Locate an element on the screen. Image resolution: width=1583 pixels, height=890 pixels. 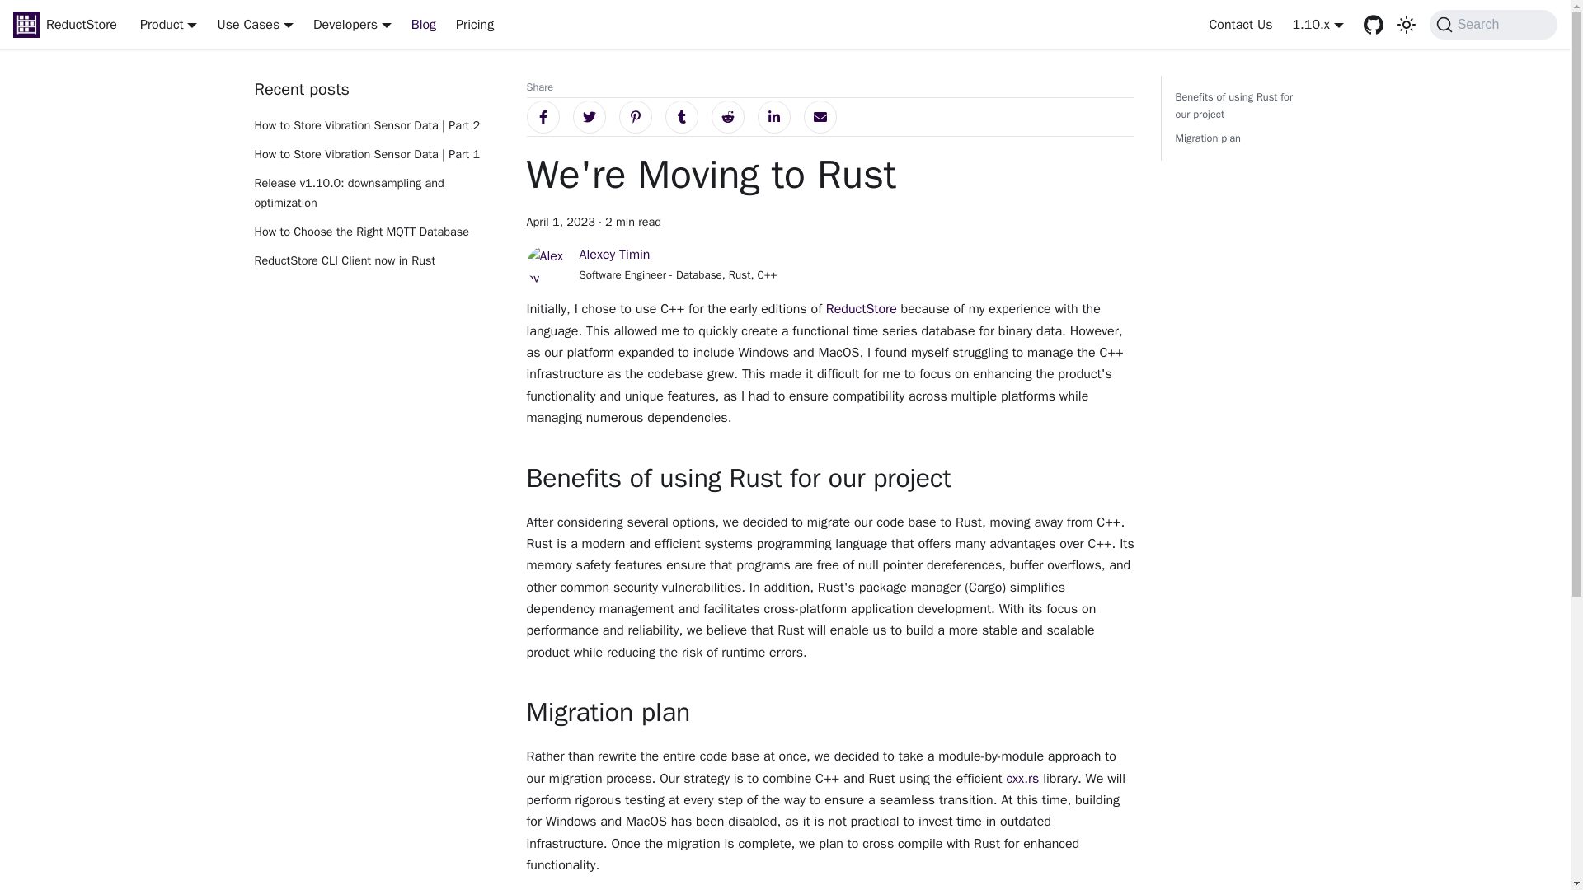
ReductStore CLI Client now in Rust is located at coordinates (1240, 25).